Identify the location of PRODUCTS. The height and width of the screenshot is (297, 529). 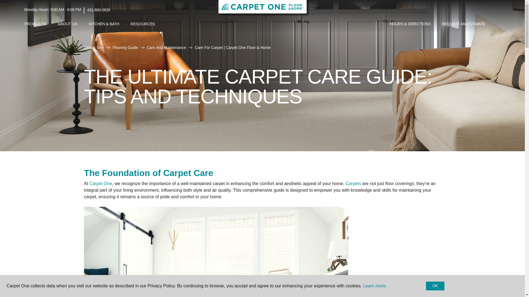
(35, 24).